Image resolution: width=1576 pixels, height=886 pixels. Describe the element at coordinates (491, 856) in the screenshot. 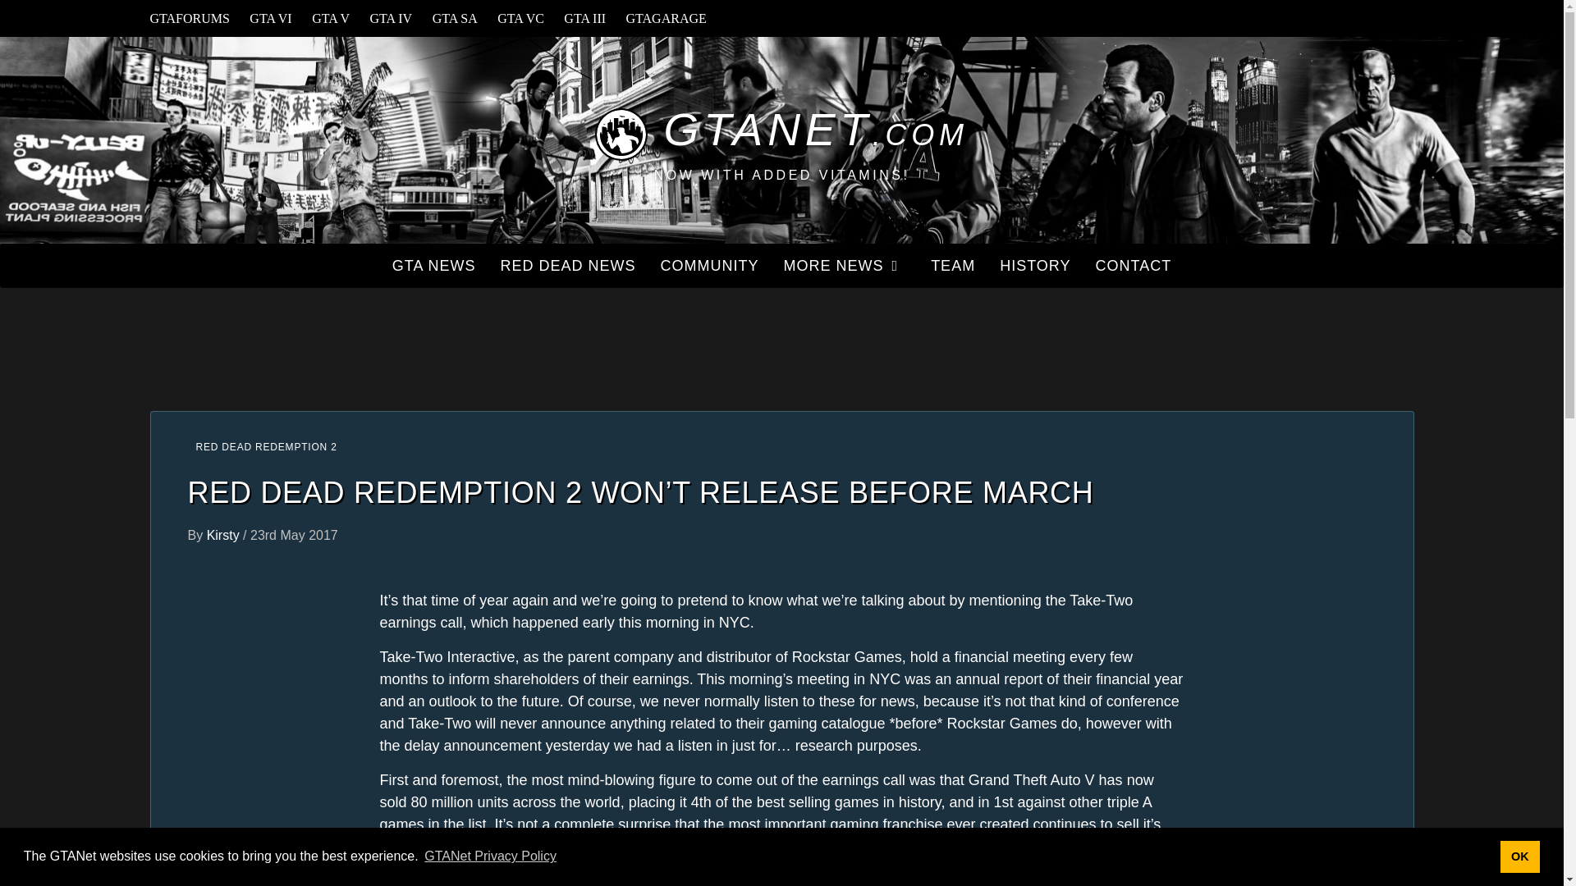

I see `GTANet Privacy Policy` at that location.